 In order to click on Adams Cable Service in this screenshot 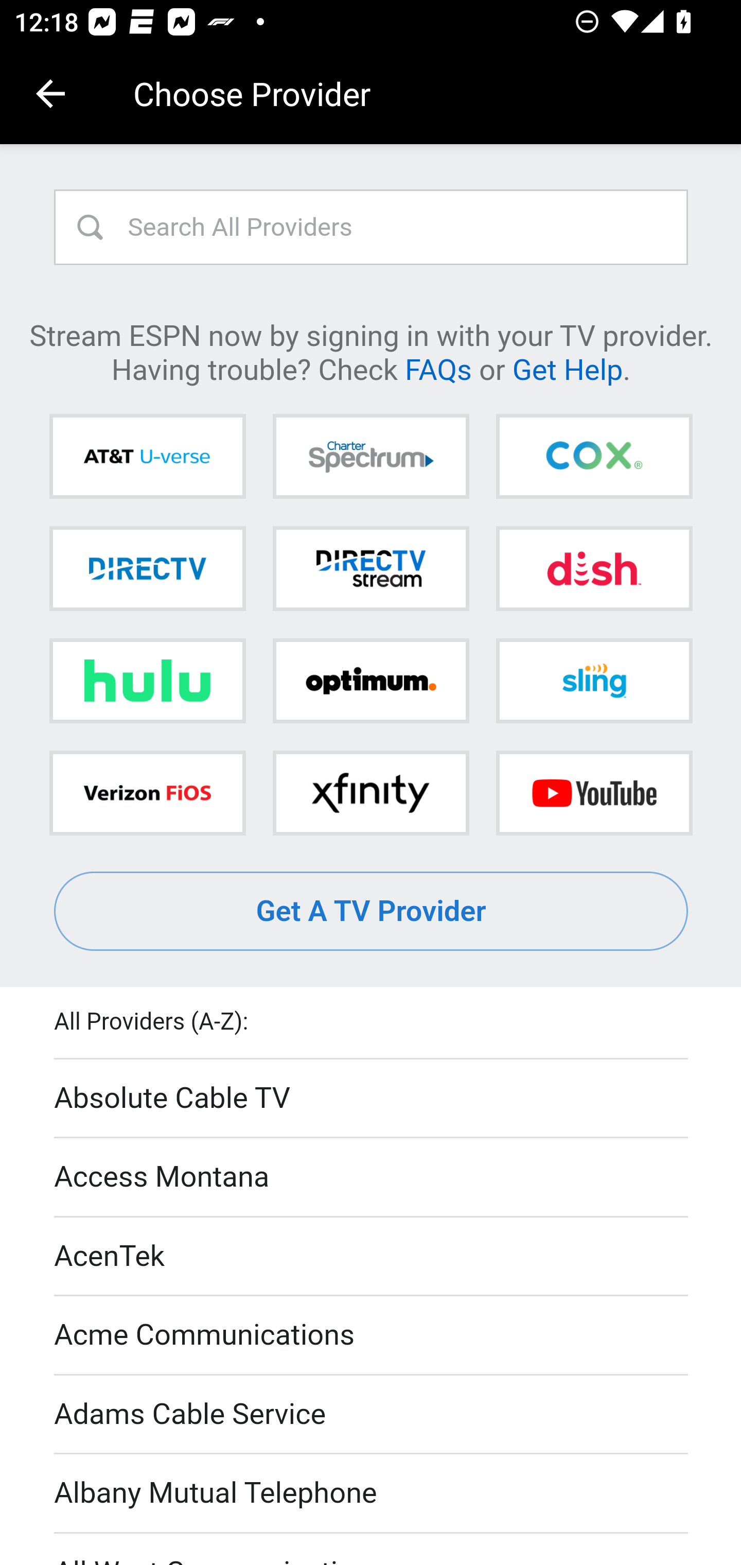, I will do `click(372, 1415)`.